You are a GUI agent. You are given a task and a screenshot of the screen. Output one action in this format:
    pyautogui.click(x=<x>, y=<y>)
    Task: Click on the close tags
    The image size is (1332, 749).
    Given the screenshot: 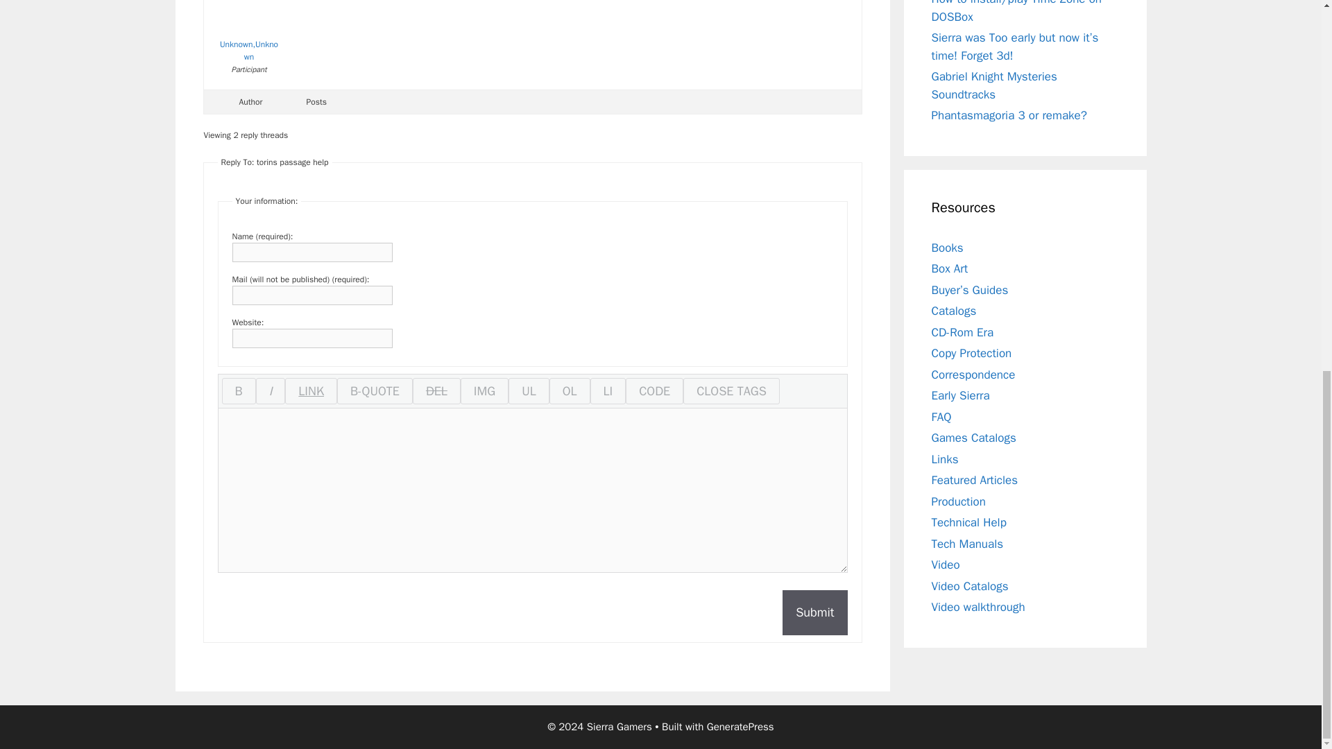 What is the action you would take?
    pyautogui.click(x=731, y=391)
    